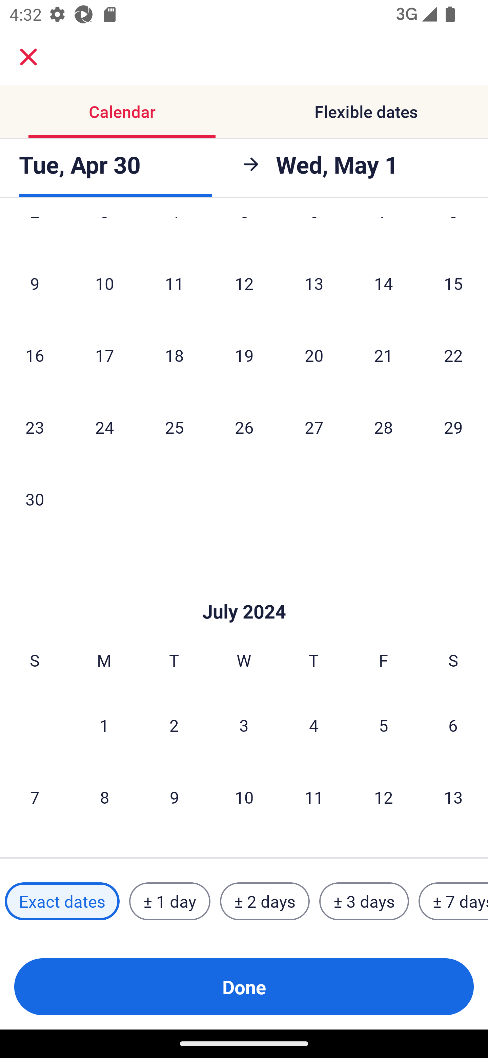  Describe the element at coordinates (314, 797) in the screenshot. I see `11 Thursday, July 11, 2024` at that location.